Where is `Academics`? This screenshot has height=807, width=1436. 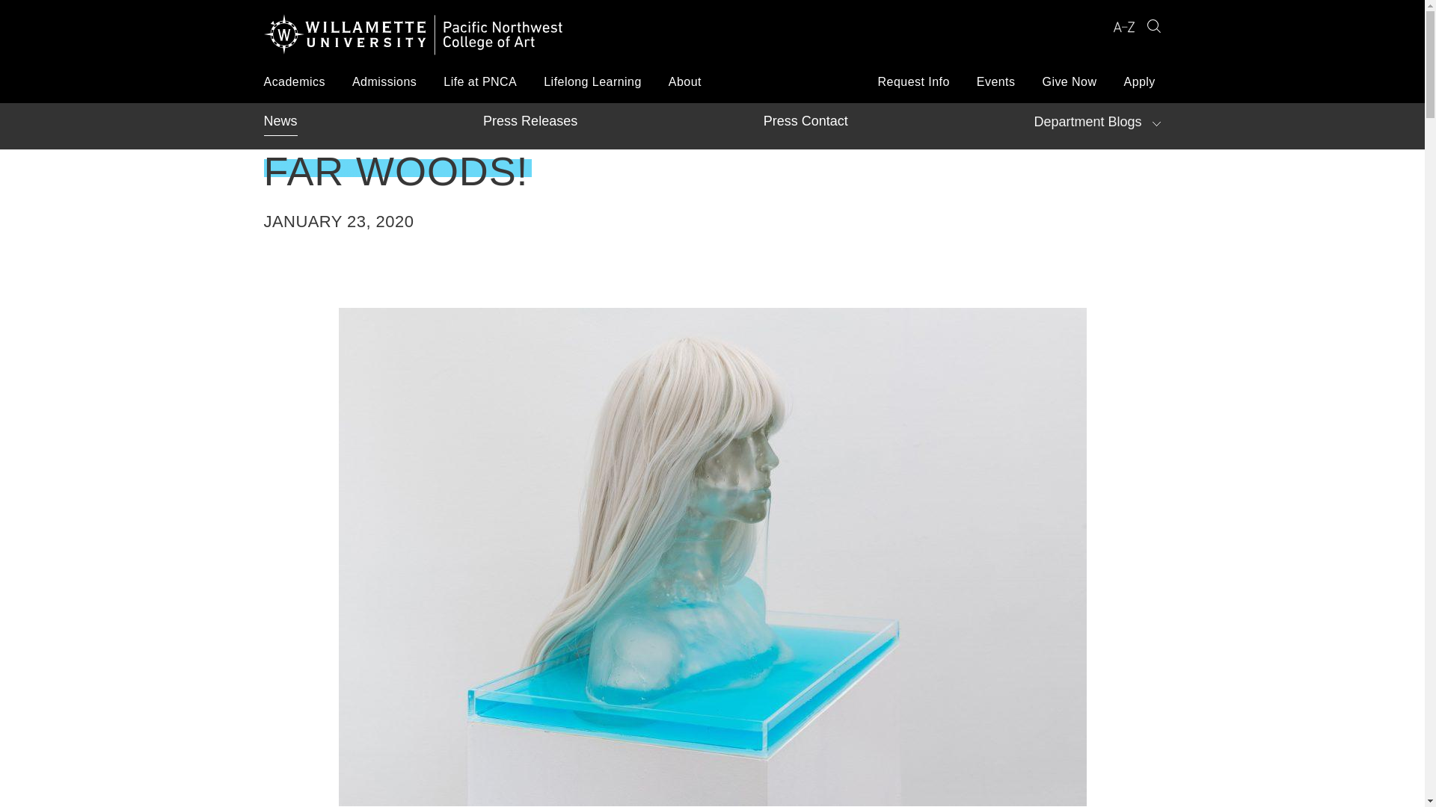
Academics is located at coordinates (293, 81).